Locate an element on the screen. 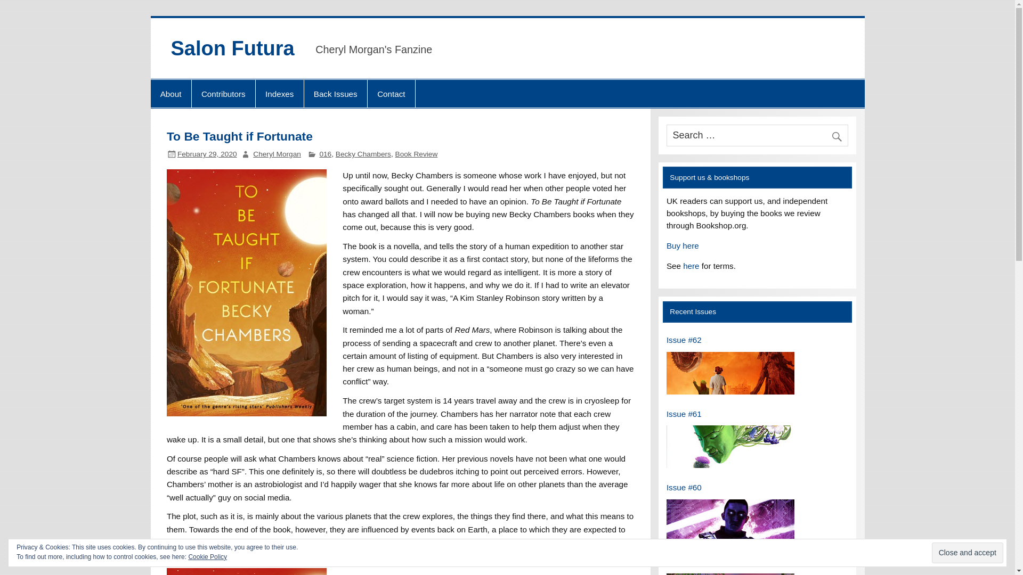 This screenshot has height=575, width=1023. Back Issues is located at coordinates (336, 94).